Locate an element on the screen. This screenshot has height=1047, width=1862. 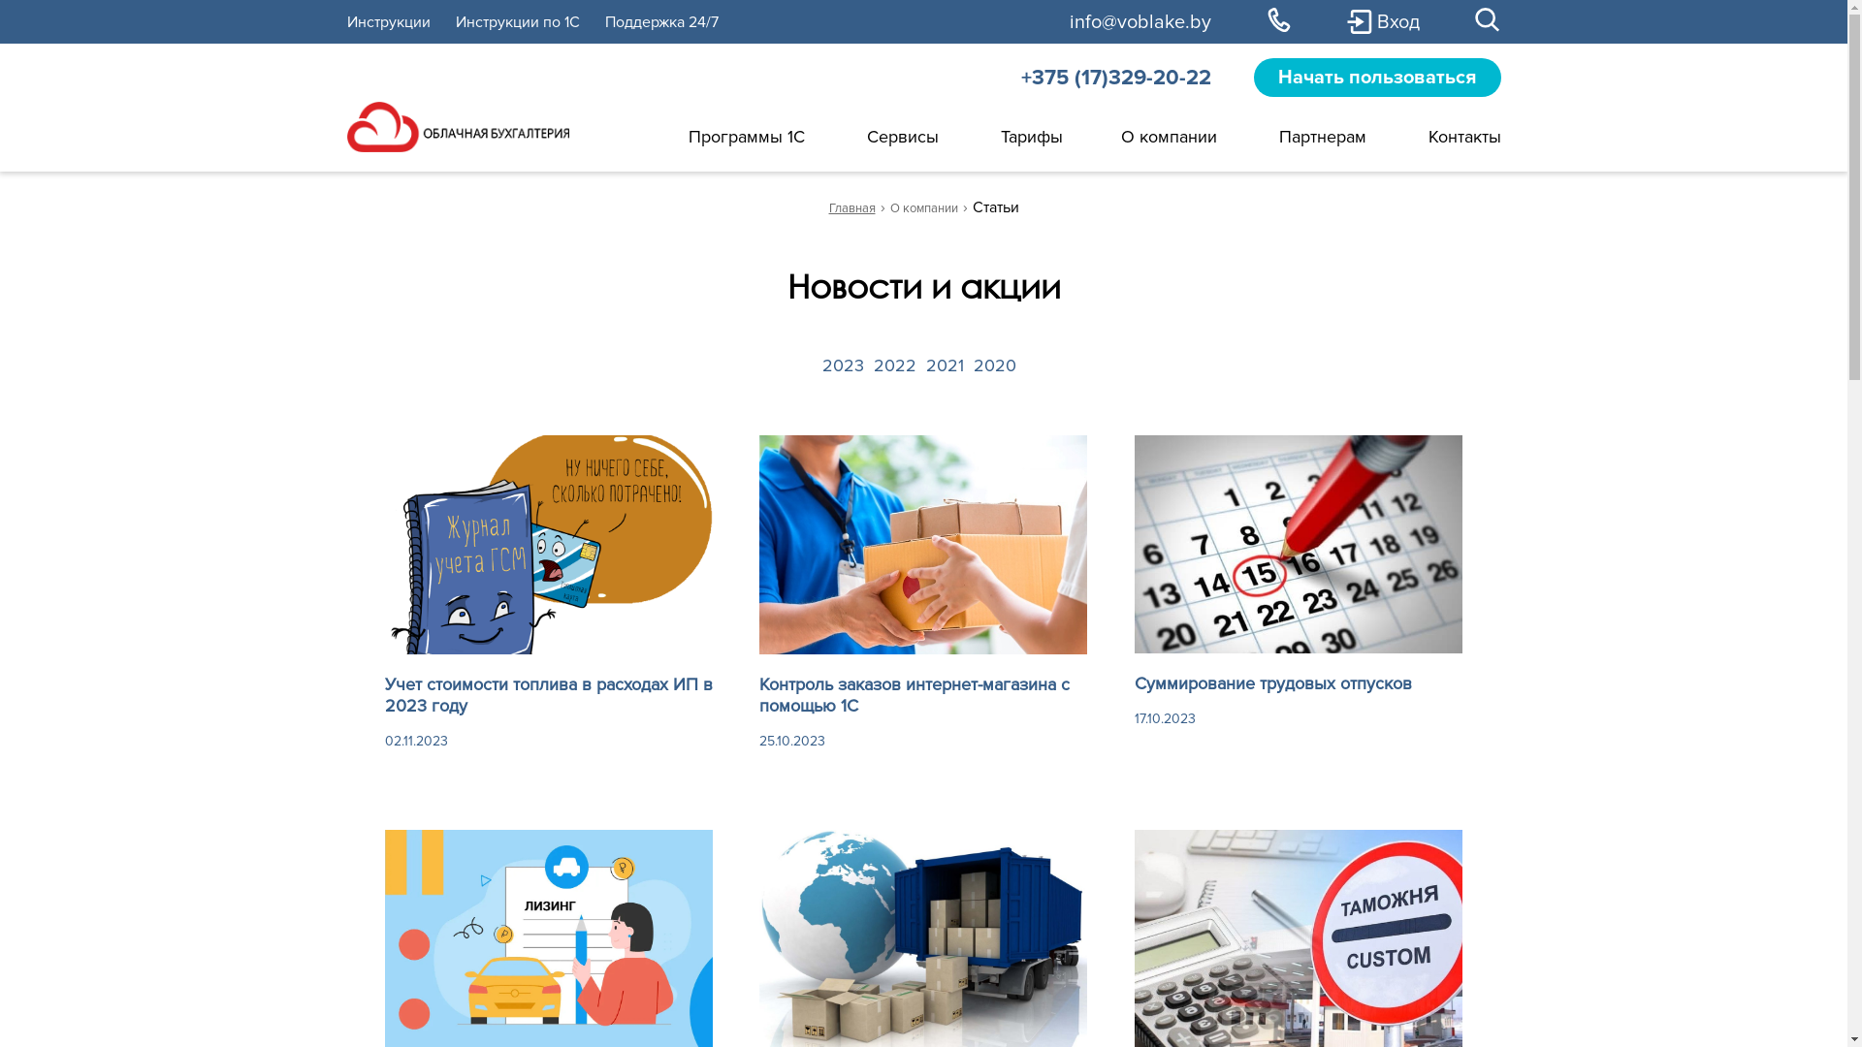
+375 (17)329-20-22 is located at coordinates (1115, 78).